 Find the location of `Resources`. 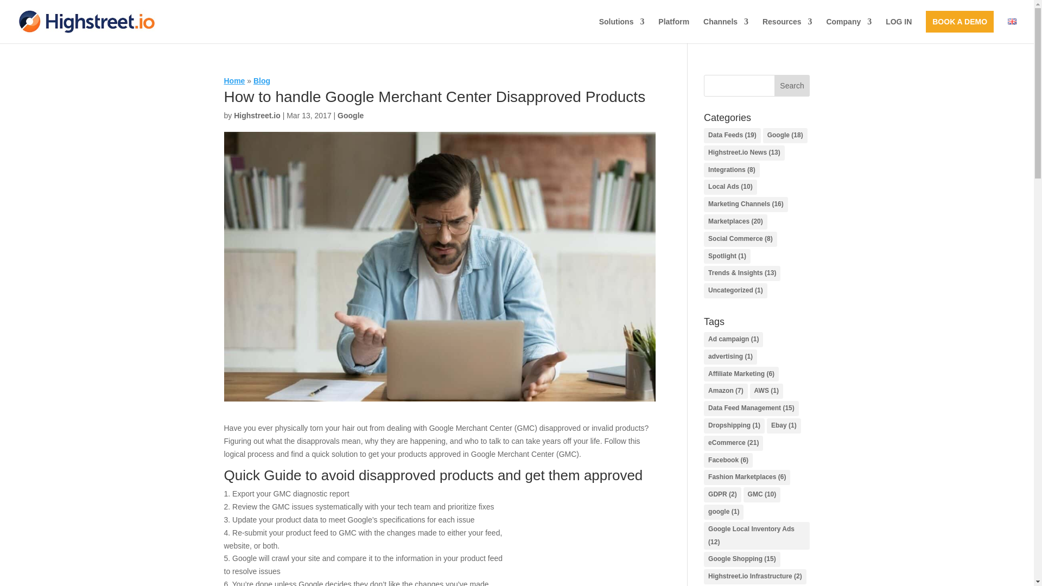

Resources is located at coordinates (787, 30).